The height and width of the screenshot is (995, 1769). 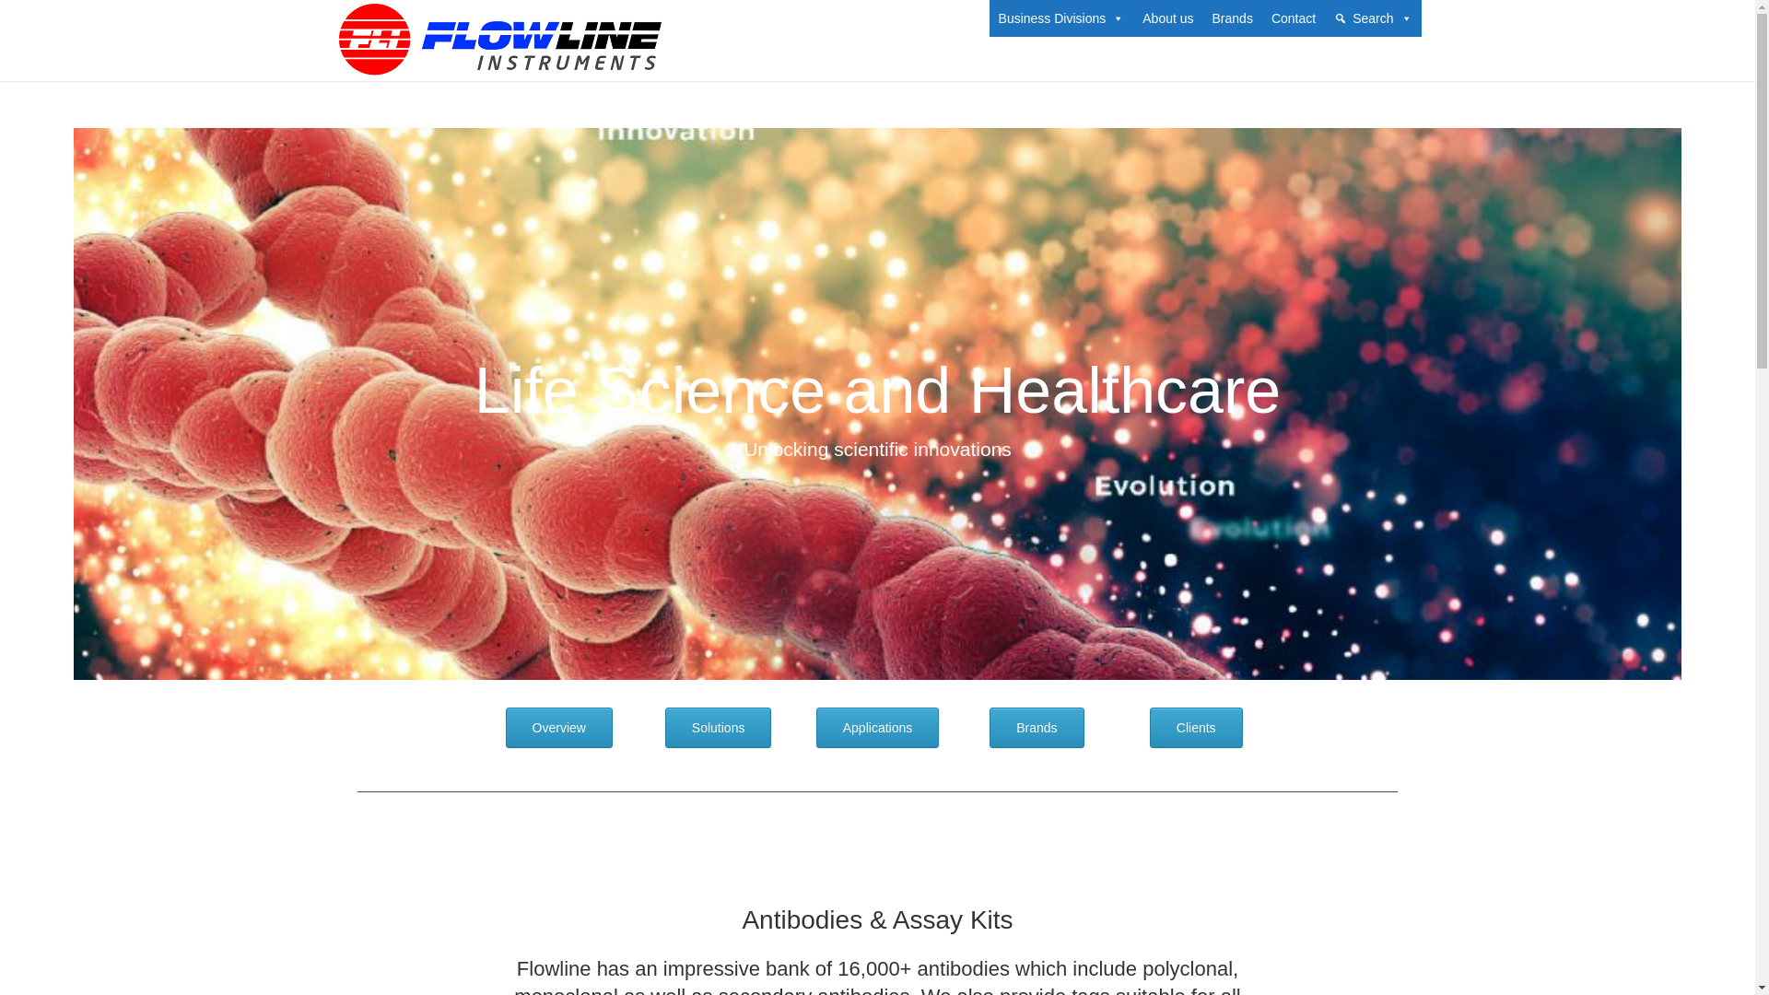 I want to click on Clients, so click(x=1196, y=728).